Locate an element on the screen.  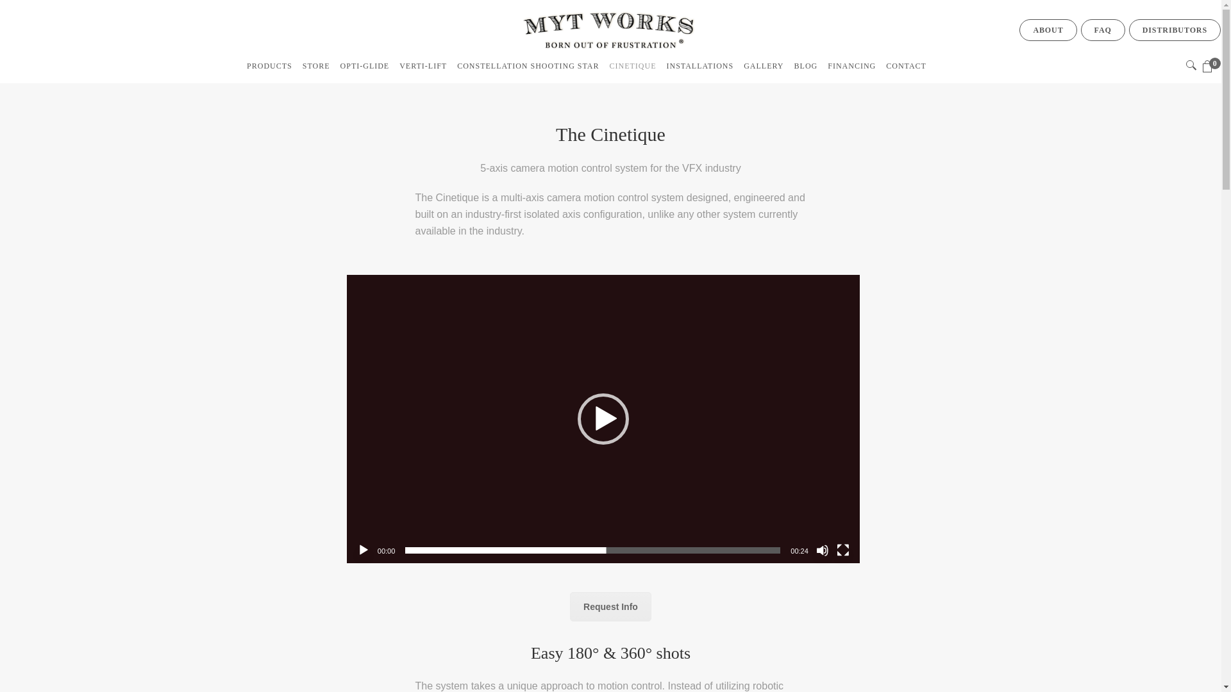
VERTI-LIFT is located at coordinates (423, 66).